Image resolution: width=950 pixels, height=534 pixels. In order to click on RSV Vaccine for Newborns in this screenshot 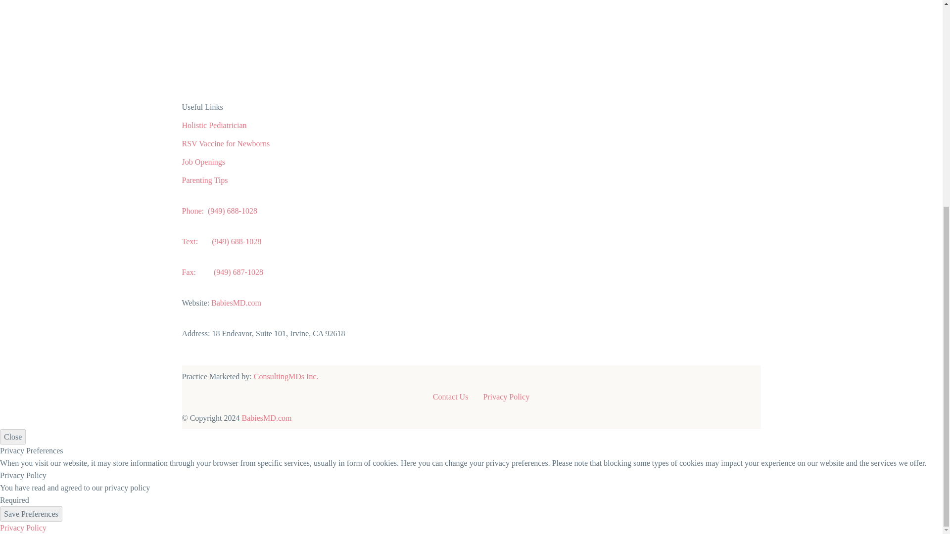, I will do `click(226, 143)`.